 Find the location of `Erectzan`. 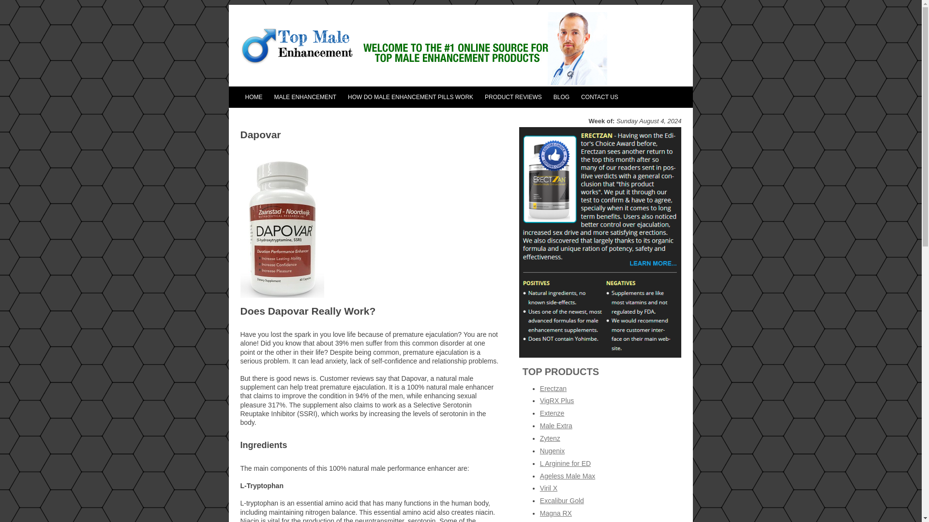

Erectzan is located at coordinates (553, 389).